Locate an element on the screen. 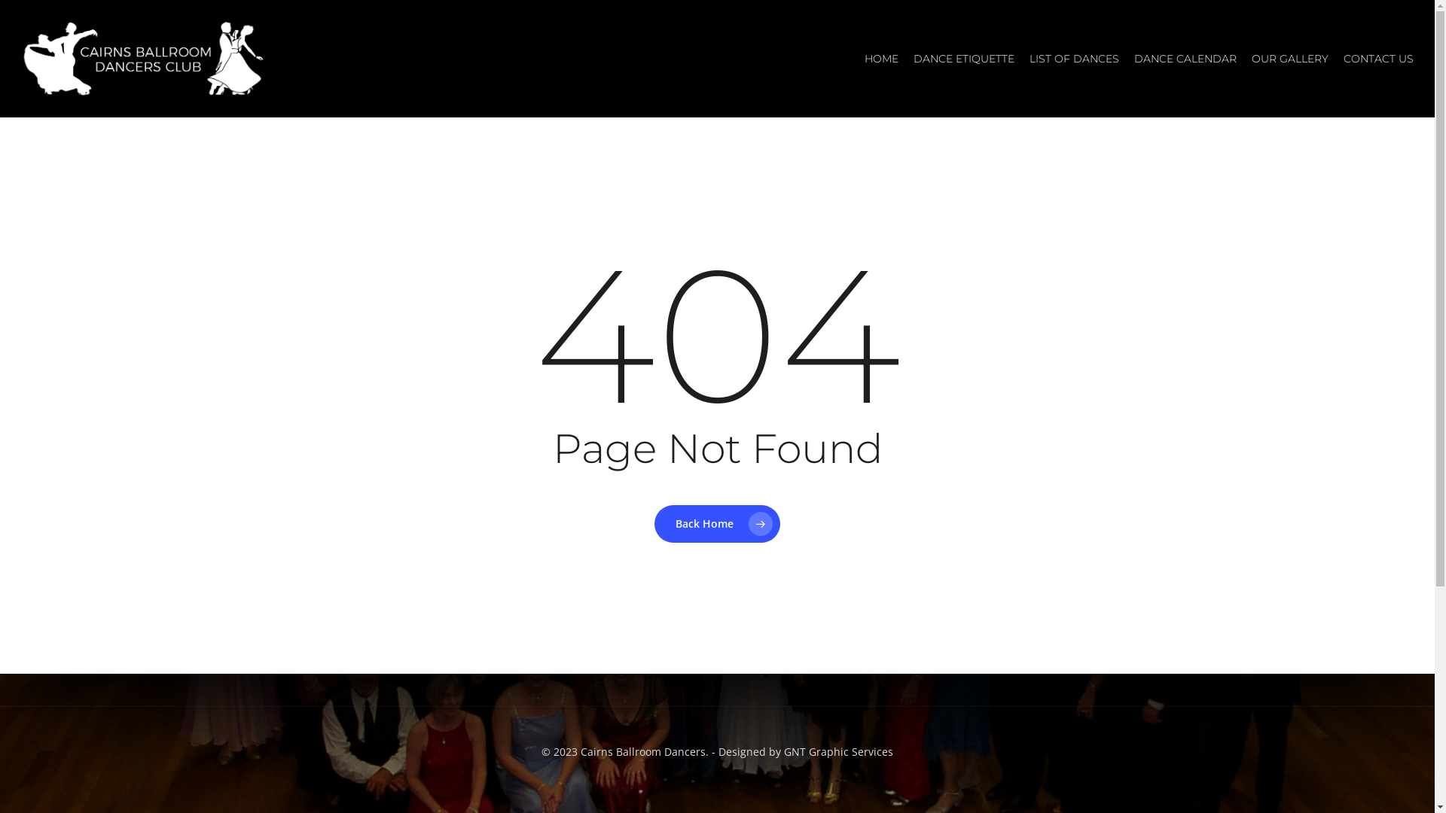 This screenshot has width=1446, height=813. DANCE CALENDAR is located at coordinates (1185, 59).